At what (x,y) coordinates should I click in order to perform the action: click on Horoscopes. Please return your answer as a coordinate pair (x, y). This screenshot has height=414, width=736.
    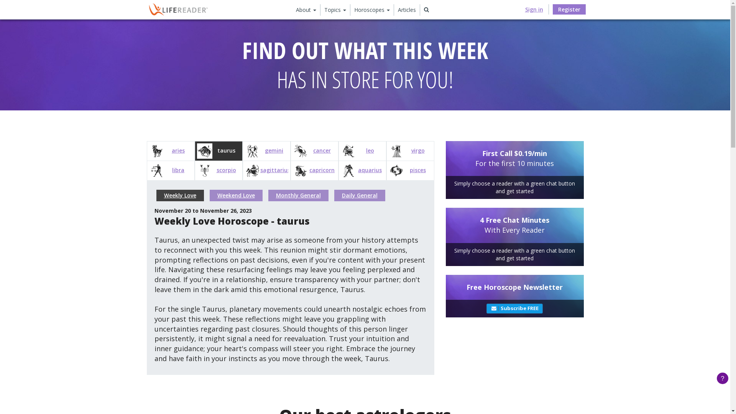
    Looking at the image, I should click on (372, 10).